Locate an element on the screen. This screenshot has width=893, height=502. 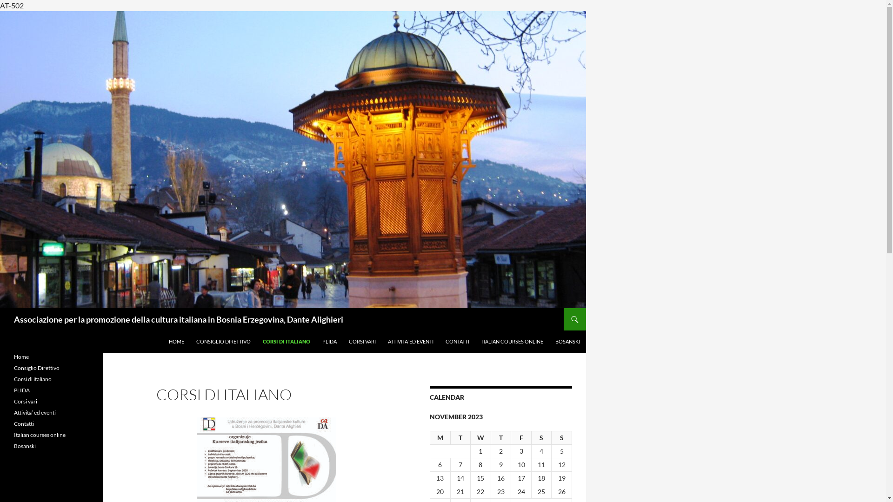
SKIP TO CONTENT is located at coordinates (169, 331).